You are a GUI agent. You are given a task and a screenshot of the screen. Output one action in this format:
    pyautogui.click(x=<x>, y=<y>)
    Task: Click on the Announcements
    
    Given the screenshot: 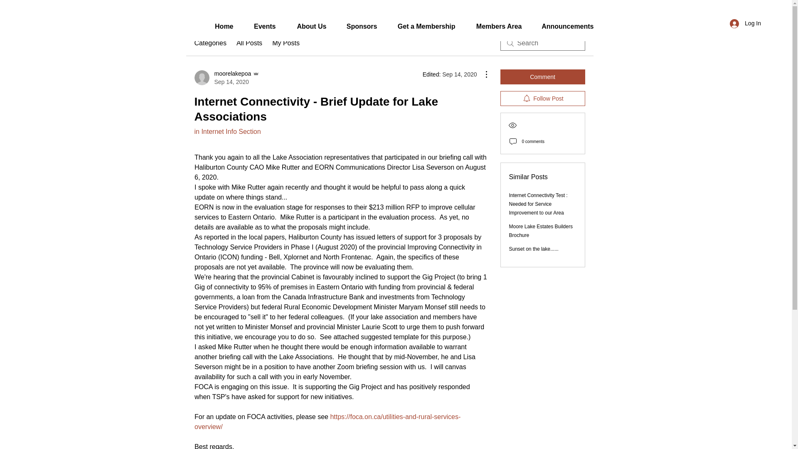 What is the action you would take?
    pyautogui.click(x=216, y=27)
    